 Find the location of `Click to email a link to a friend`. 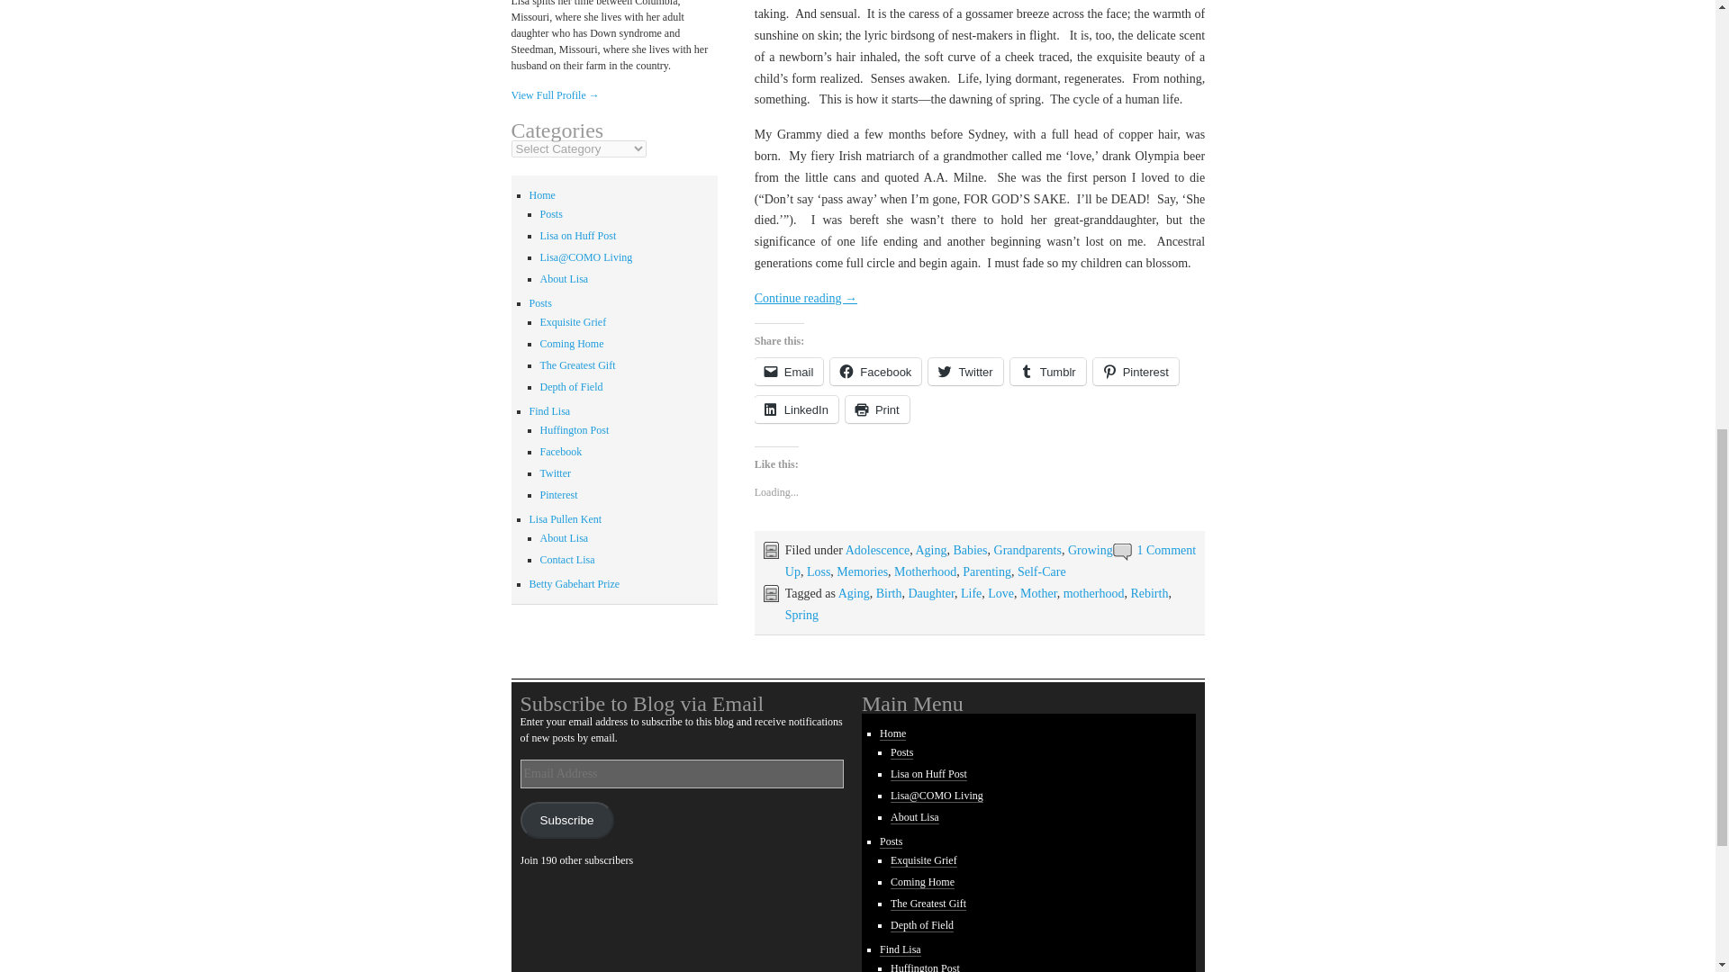

Click to email a link to a friend is located at coordinates (789, 371).